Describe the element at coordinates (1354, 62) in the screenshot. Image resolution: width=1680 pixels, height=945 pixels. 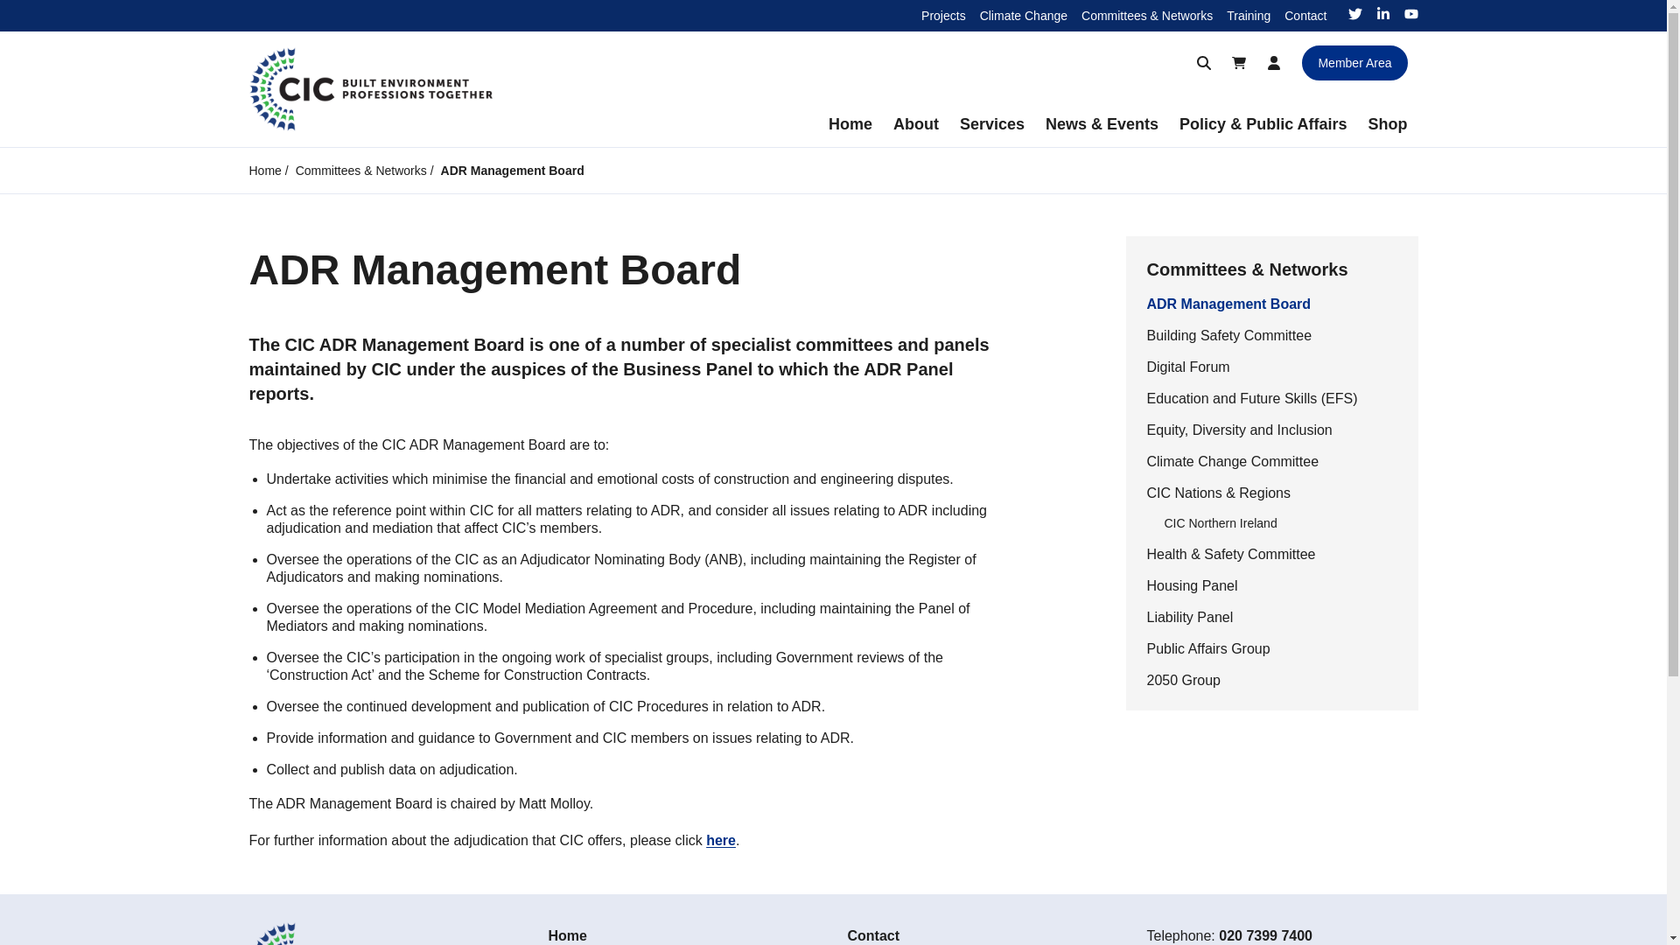
I see `Member Area` at that location.